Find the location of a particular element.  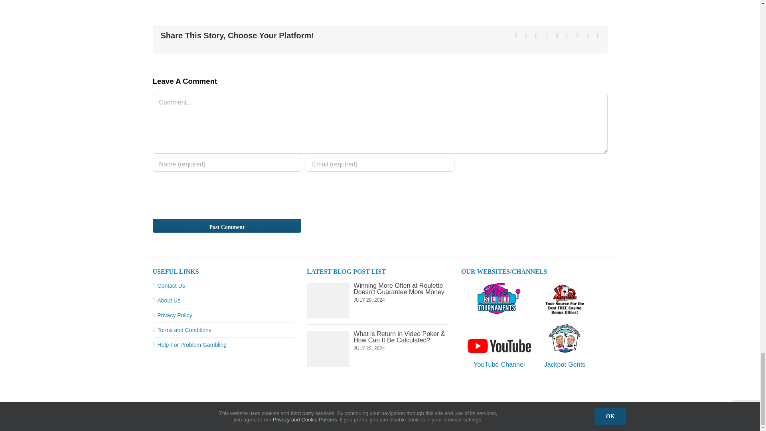

Post Comment is located at coordinates (227, 225).